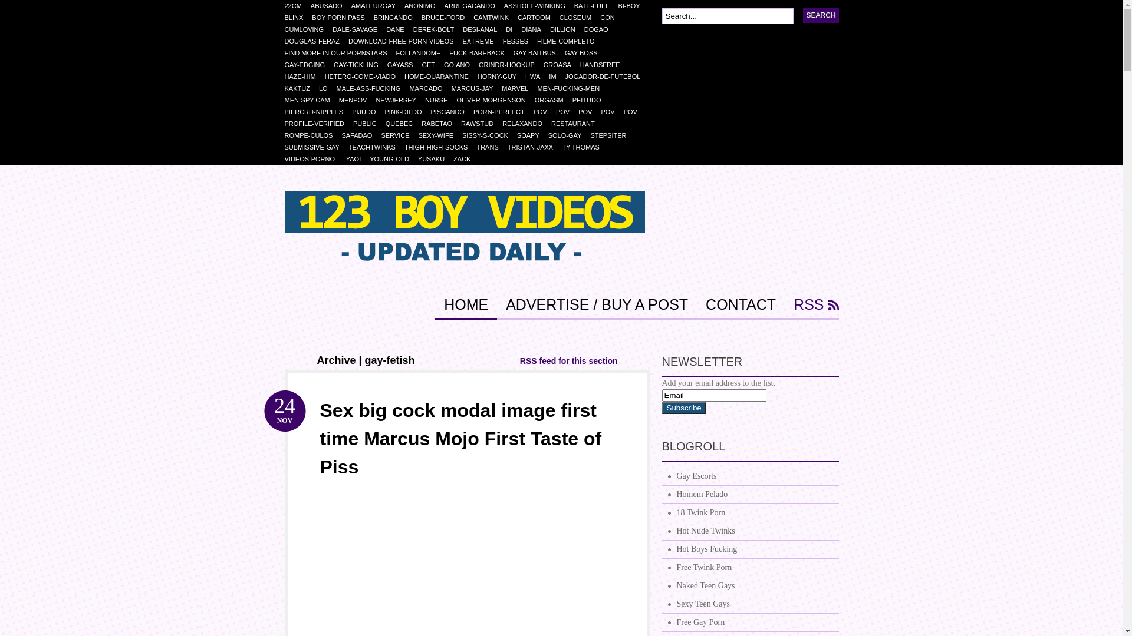 The height and width of the screenshot is (636, 1132). Describe the element at coordinates (397, 18) in the screenshot. I see `BRINCANDO` at that location.